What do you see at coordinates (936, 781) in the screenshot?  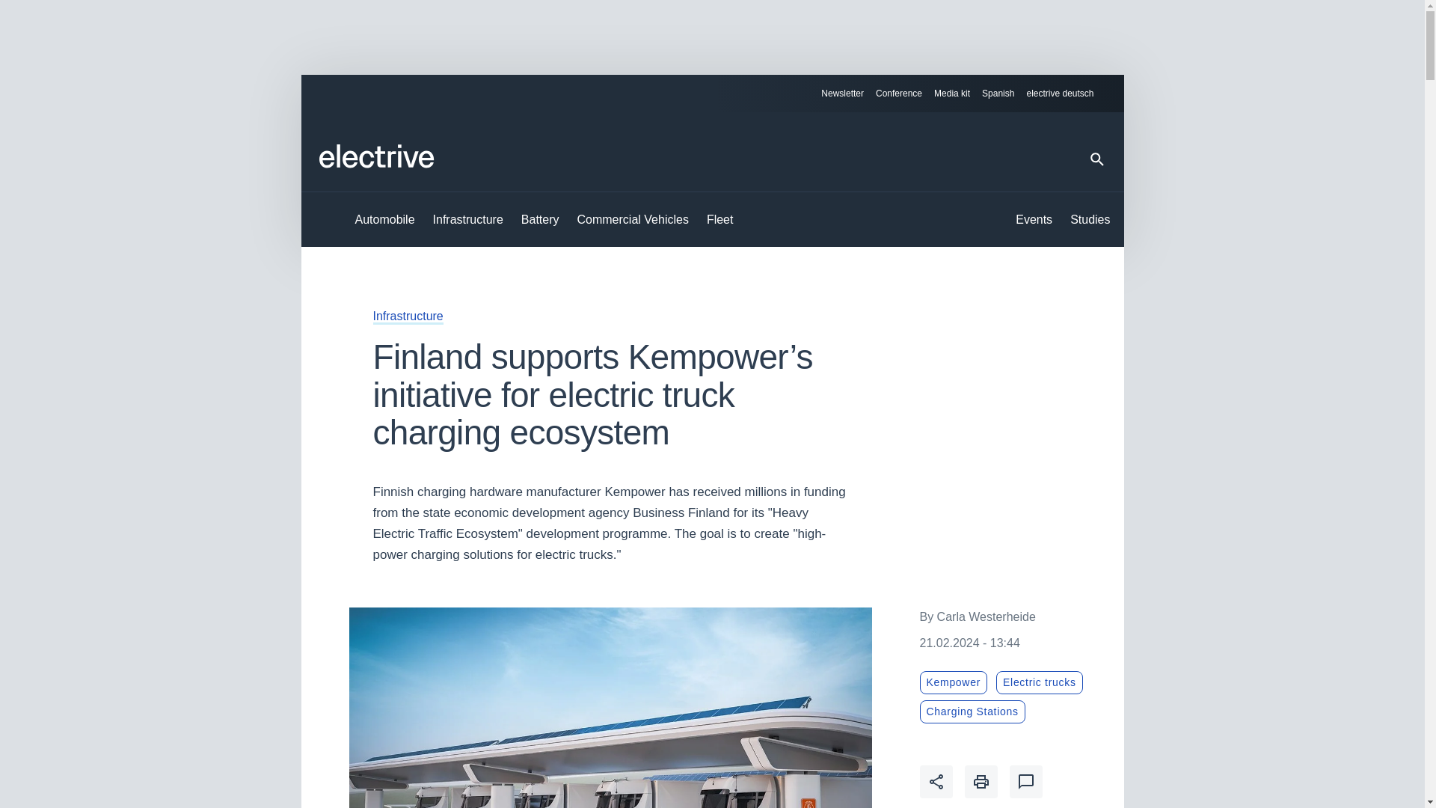 I see `Teilen` at bounding box center [936, 781].